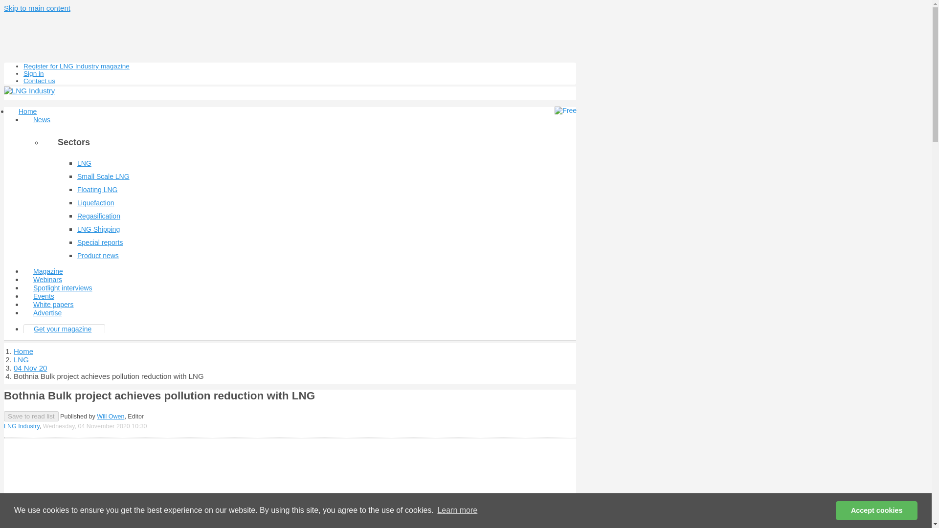  Describe the element at coordinates (22, 359) in the screenshot. I see `LNG` at that location.